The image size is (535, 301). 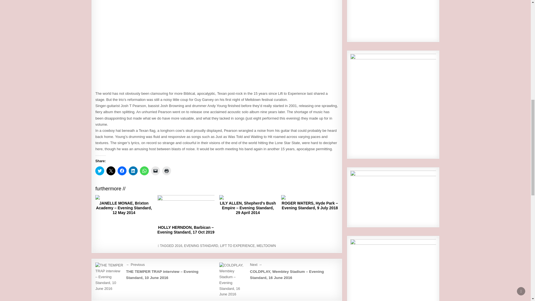 I want to click on Click to share on Facebook, so click(x=122, y=171).